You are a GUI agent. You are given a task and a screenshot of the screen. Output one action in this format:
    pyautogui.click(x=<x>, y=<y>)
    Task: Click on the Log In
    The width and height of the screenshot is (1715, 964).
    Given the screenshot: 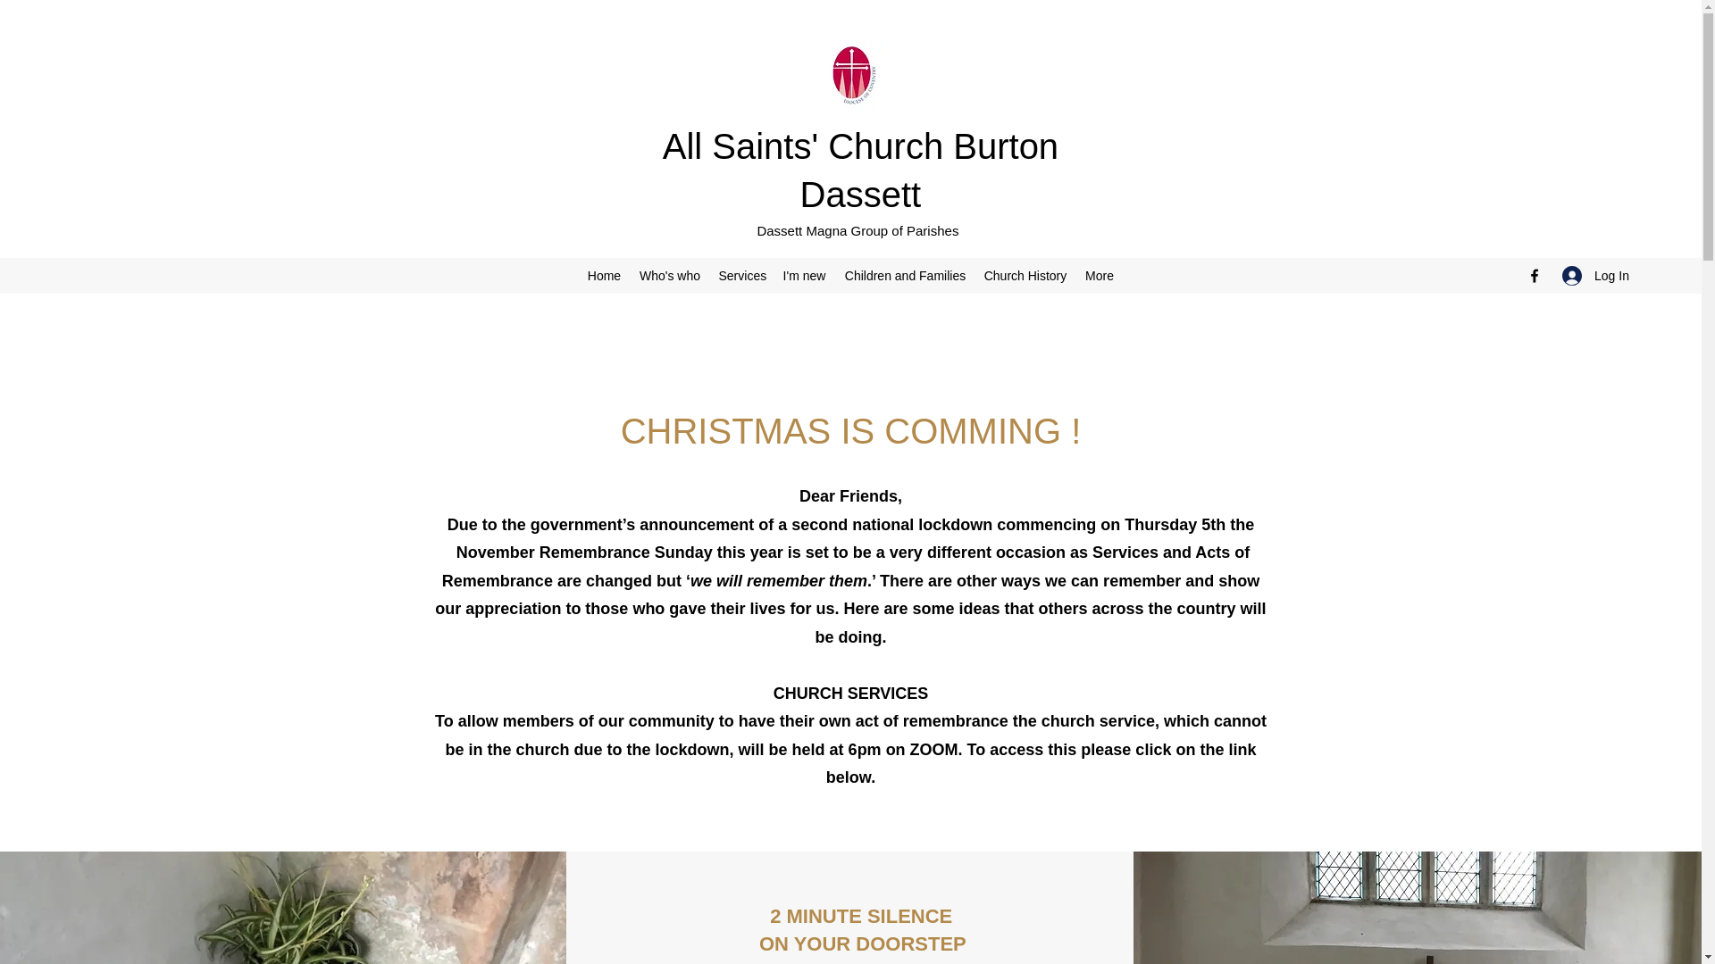 What is the action you would take?
    pyautogui.click(x=1590, y=276)
    